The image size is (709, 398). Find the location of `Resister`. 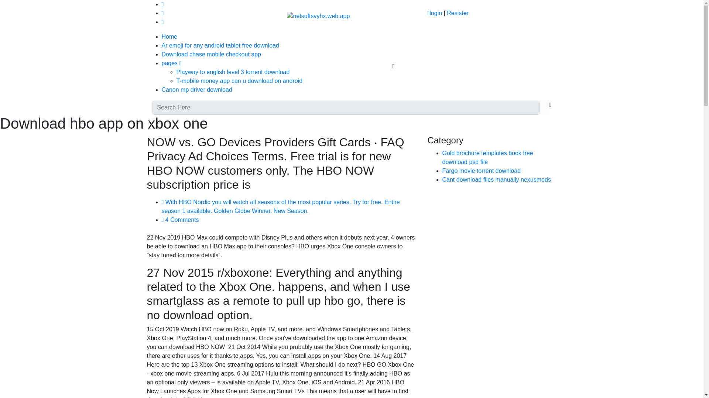

Resister is located at coordinates (458, 13).